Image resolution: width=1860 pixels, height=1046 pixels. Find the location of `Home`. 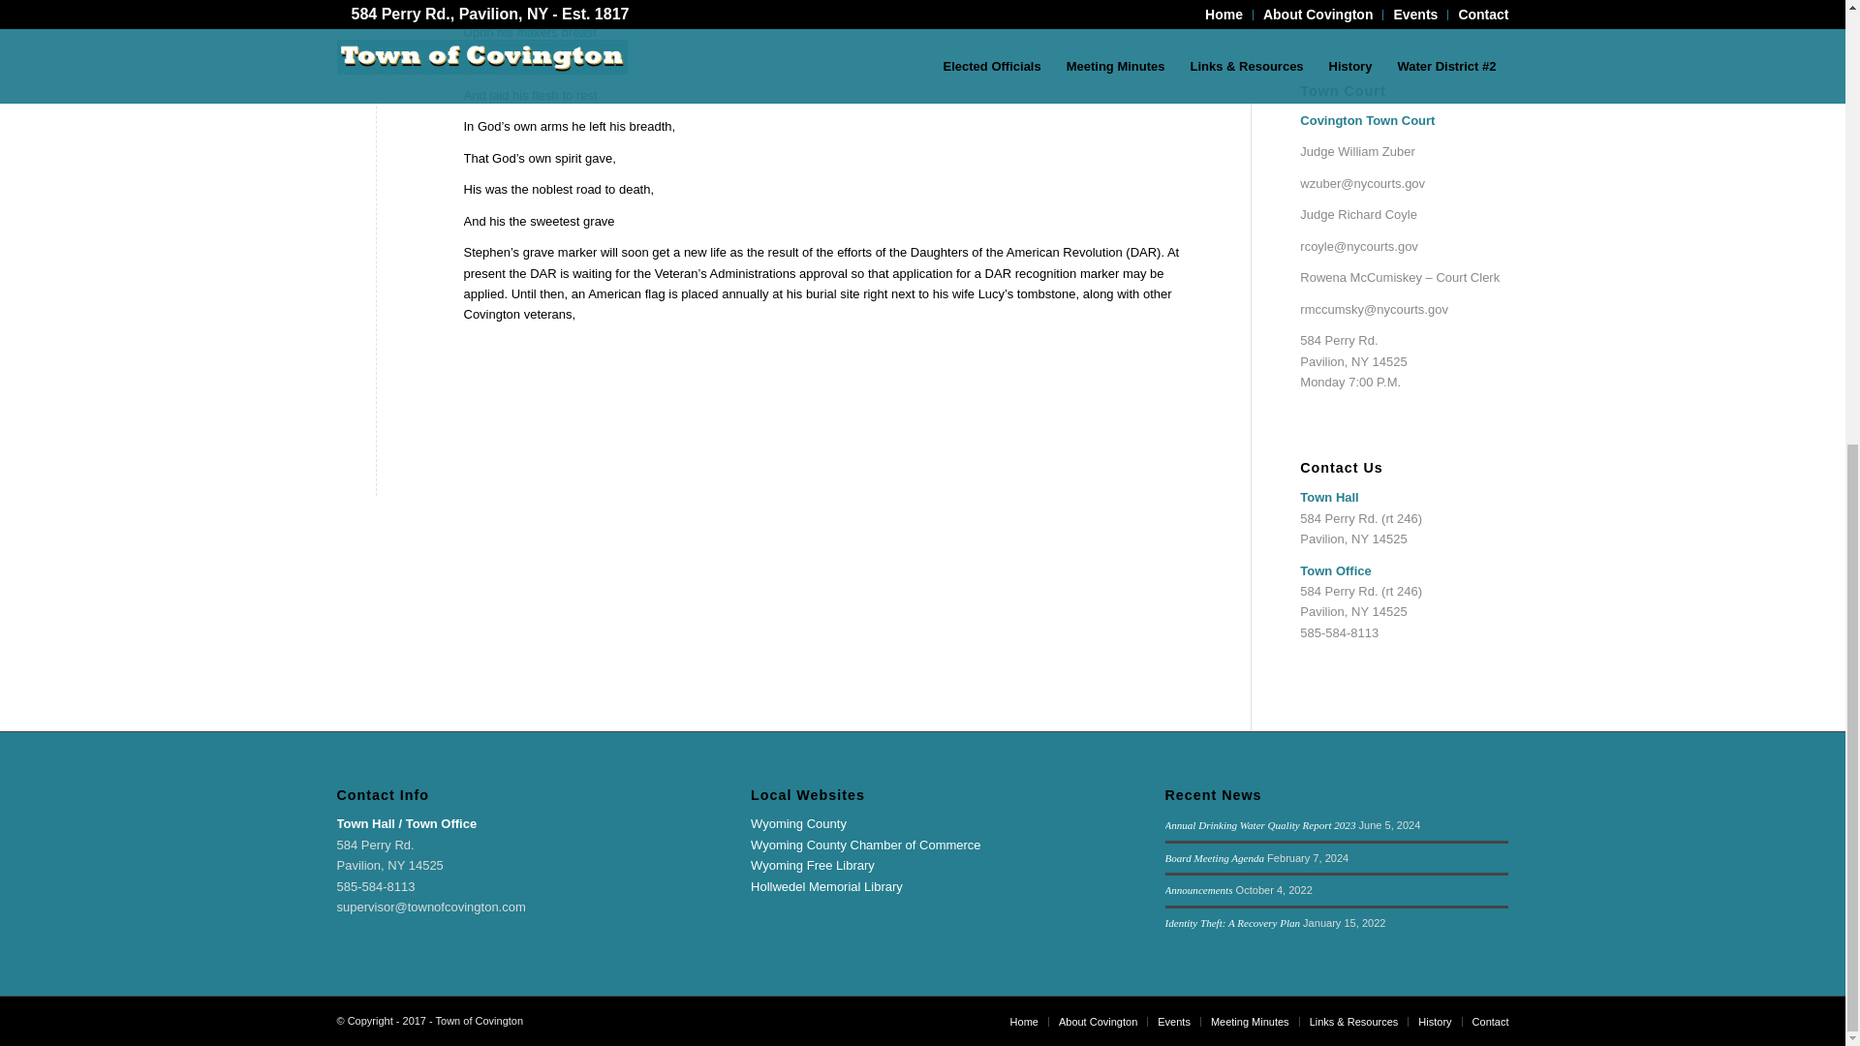

Home is located at coordinates (1023, 1020).